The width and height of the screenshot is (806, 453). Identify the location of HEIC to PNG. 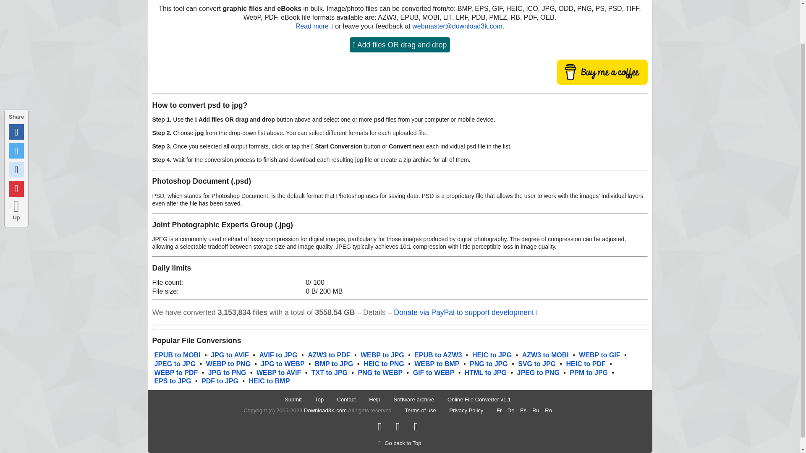
(384, 363).